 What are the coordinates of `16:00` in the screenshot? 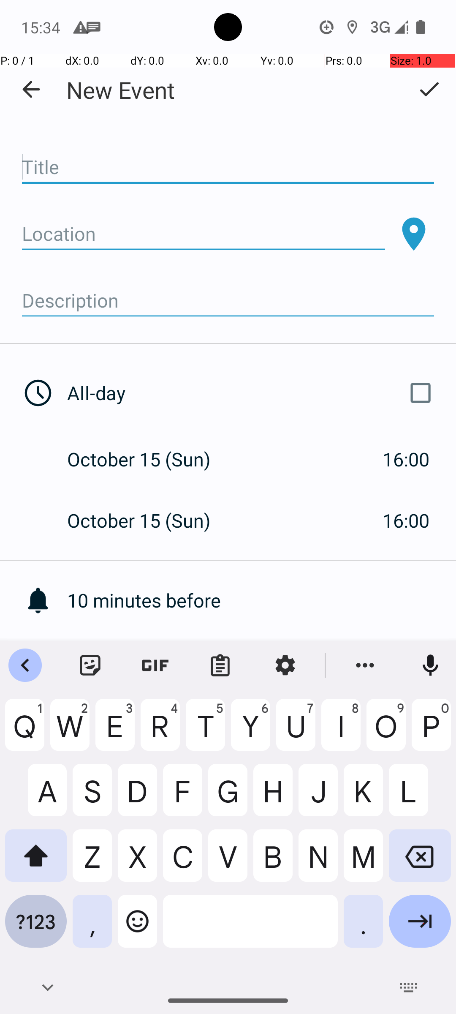 It's located at (406, 459).